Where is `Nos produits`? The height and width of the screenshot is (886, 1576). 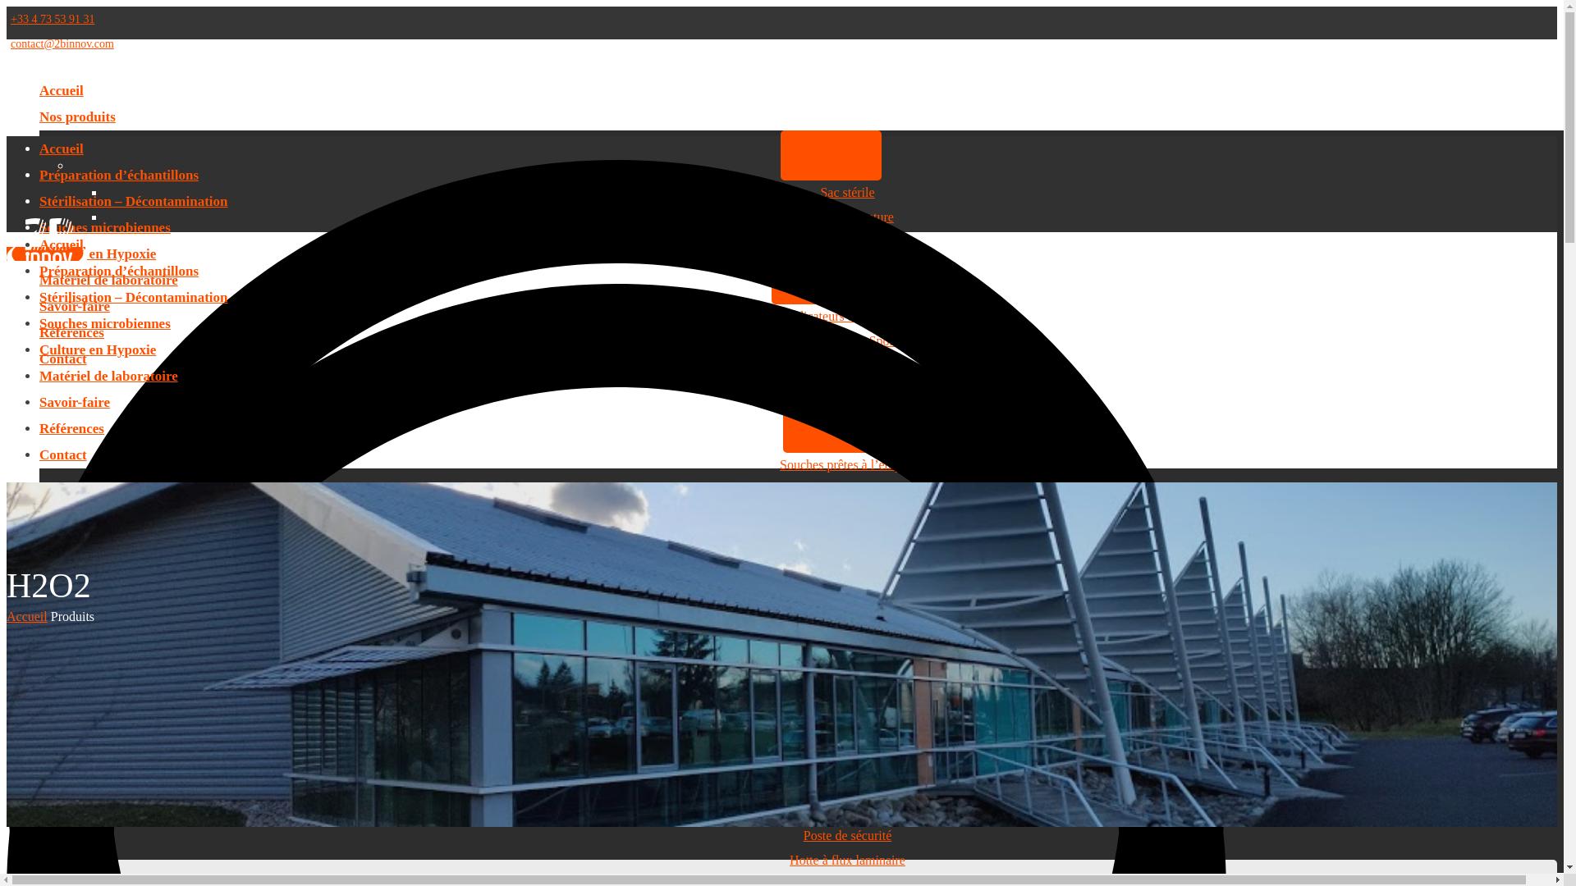 Nos produits is located at coordinates (77, 116).